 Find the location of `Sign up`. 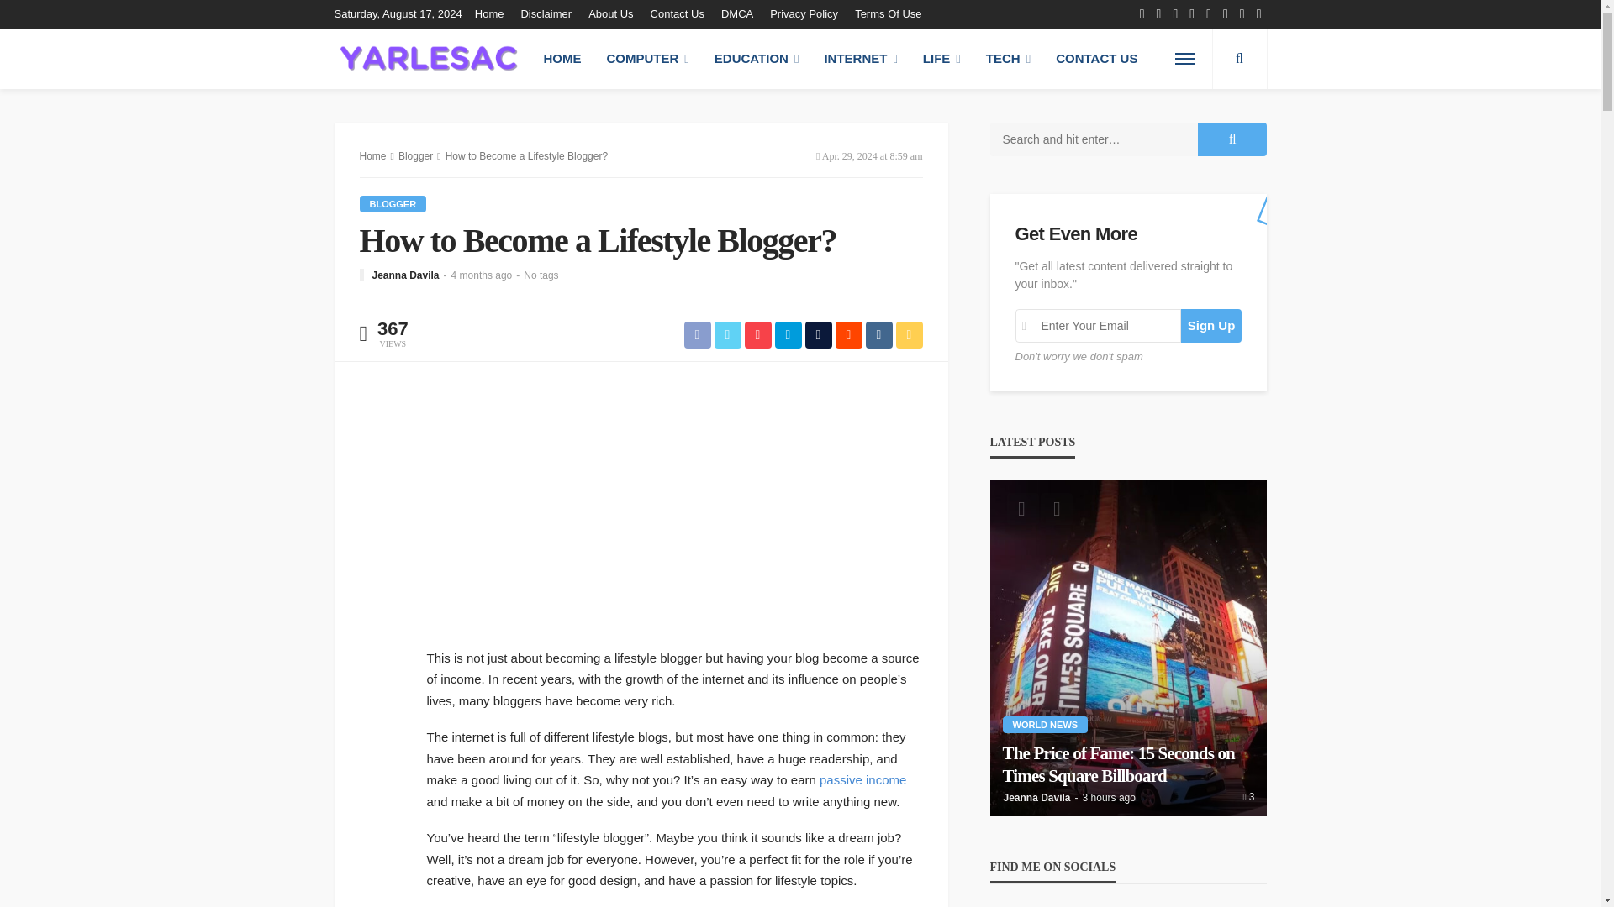

Sign up is located at coordinates (1212, 326).